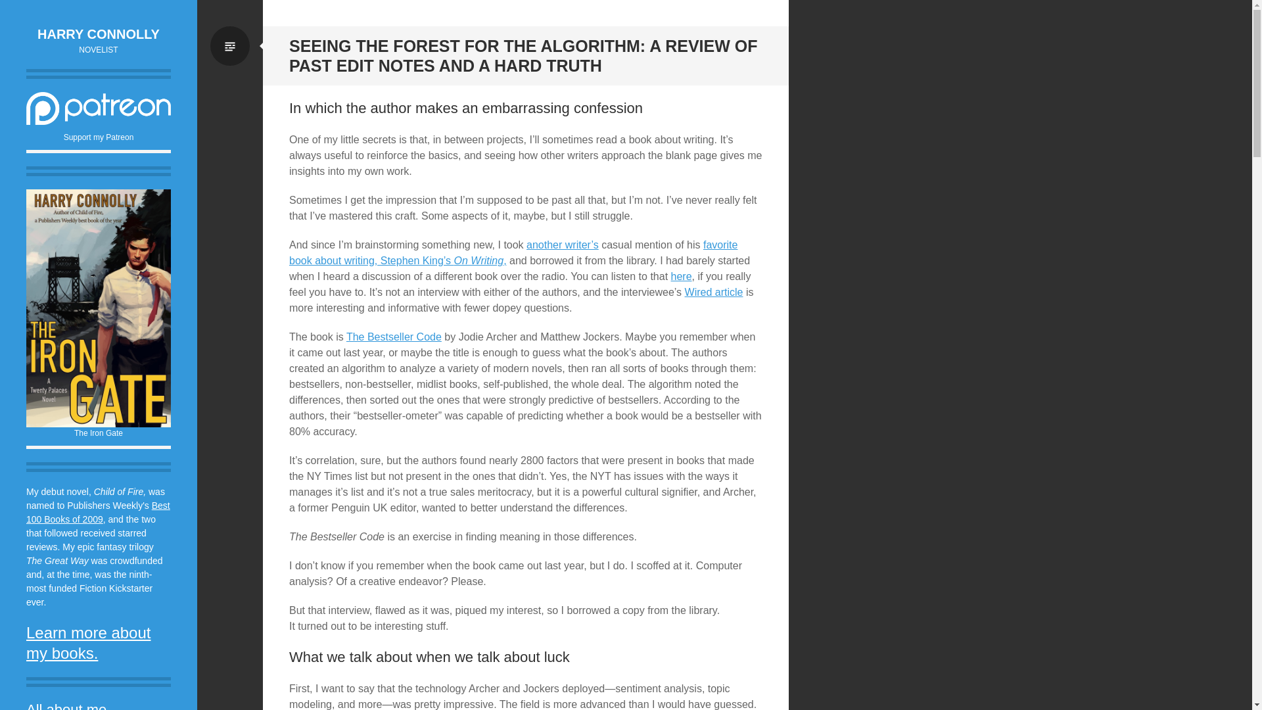  I want to click on Best 100 Books of 2009, so click(99, 513).